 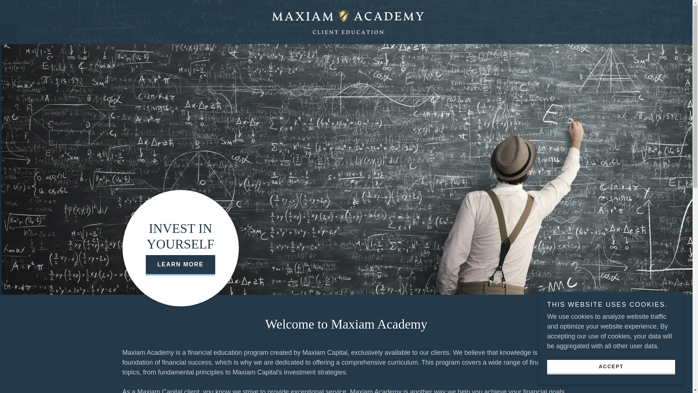 I want to click on LEARN MORE, so click(x=181, y=265).